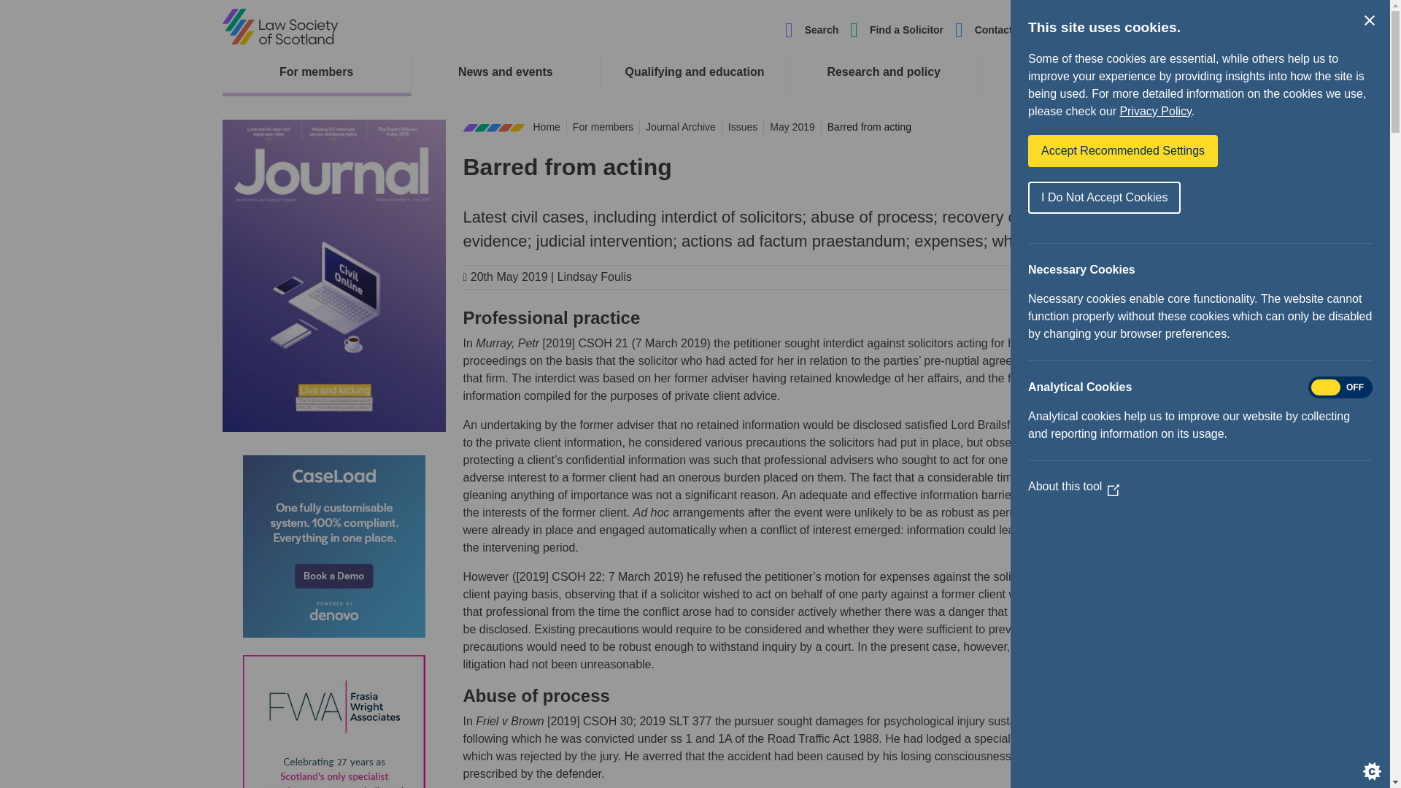 The width and height of the screenshot is (1401, 788). What do you see at coordinates (906, 30) in the screenshot?
I see `Find a Solicitor` at bounding box center [906, 30].